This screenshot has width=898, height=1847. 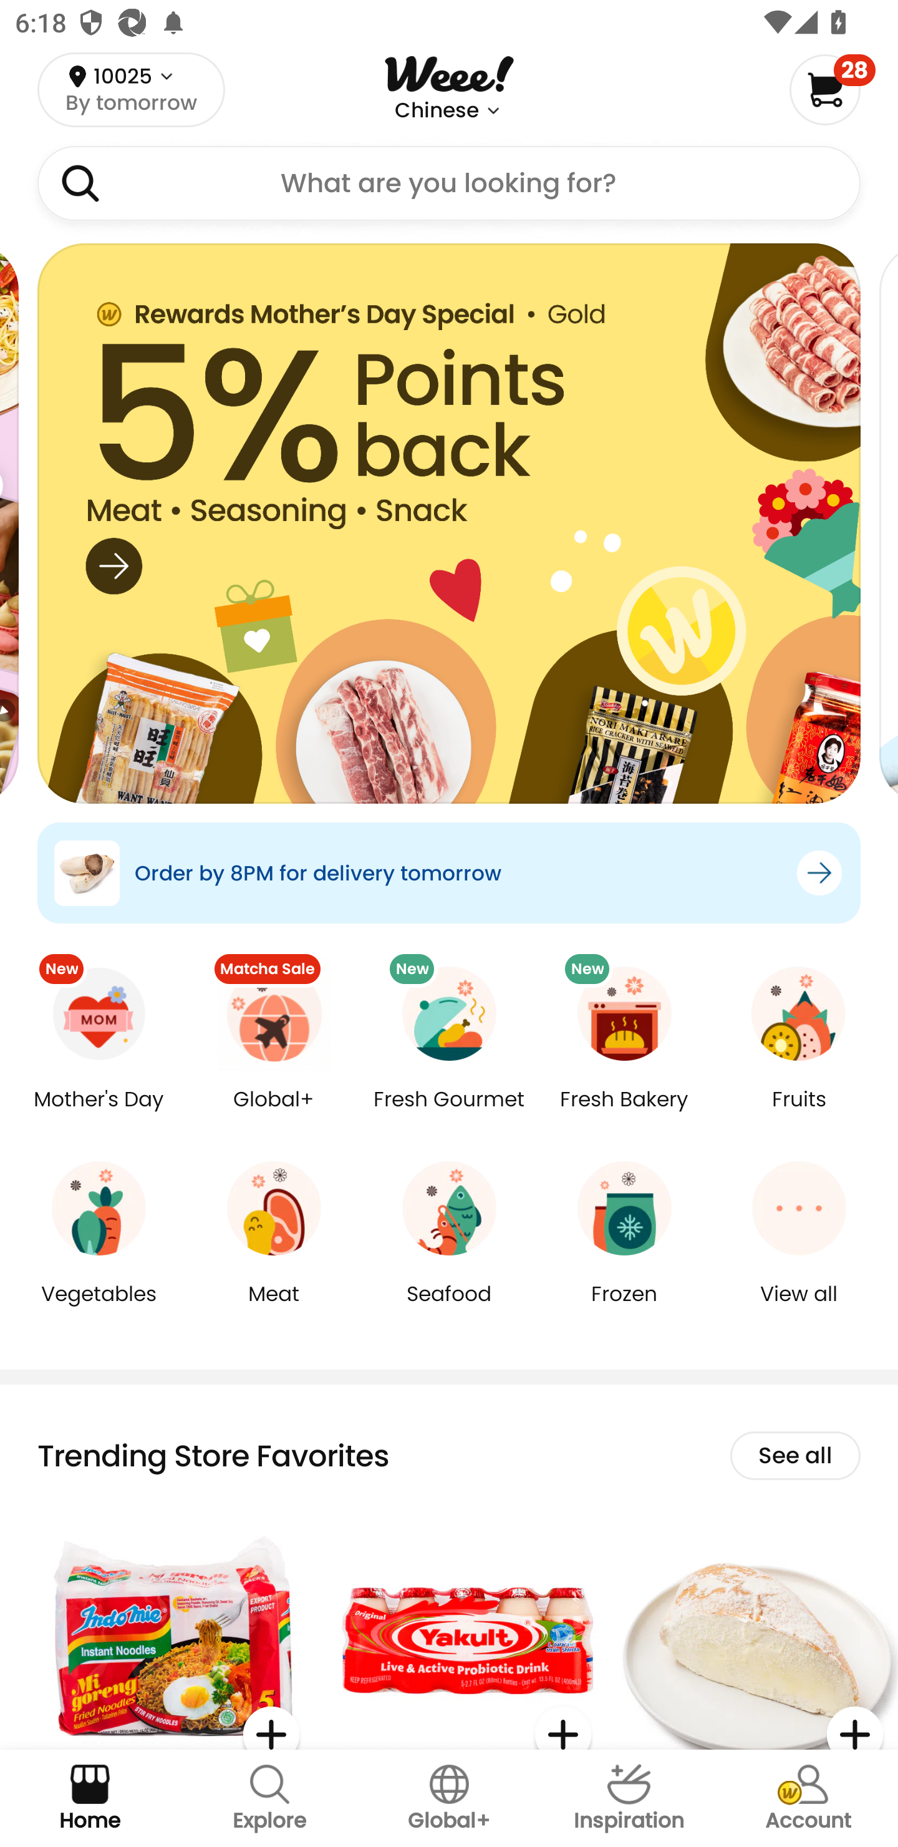 I want to click on Home, so click(x=90, y=1798).